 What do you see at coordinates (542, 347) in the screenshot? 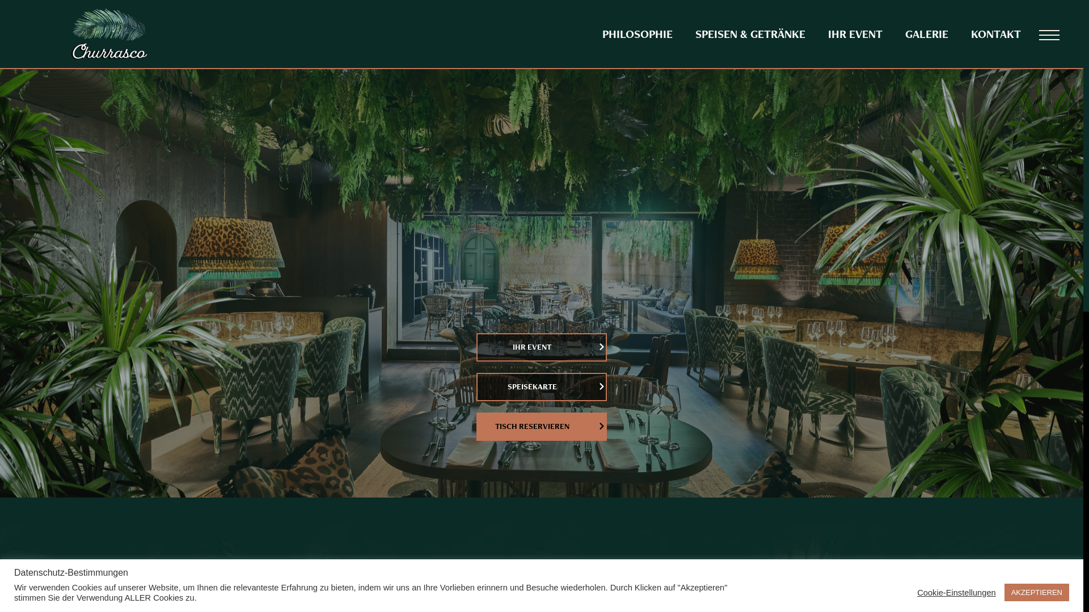
I see `IHR EVENT` at bounding box center [542, 347].